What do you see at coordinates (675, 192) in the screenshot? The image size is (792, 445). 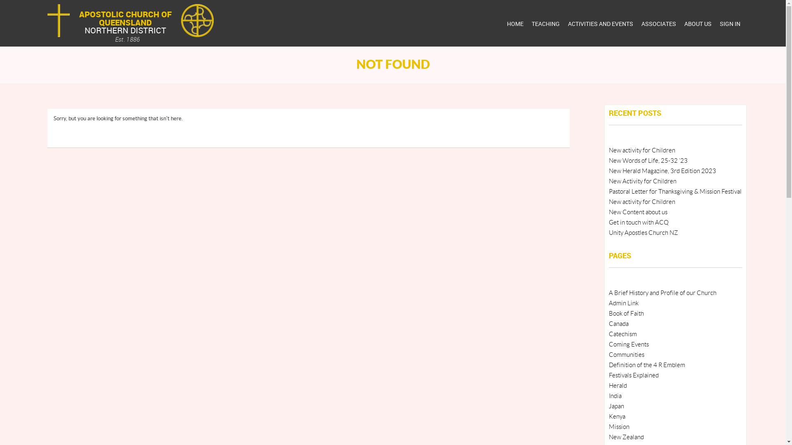 I see `Pastoral Letter for Thanksgiving & Mission Festival` at bounding box center [675, 192].